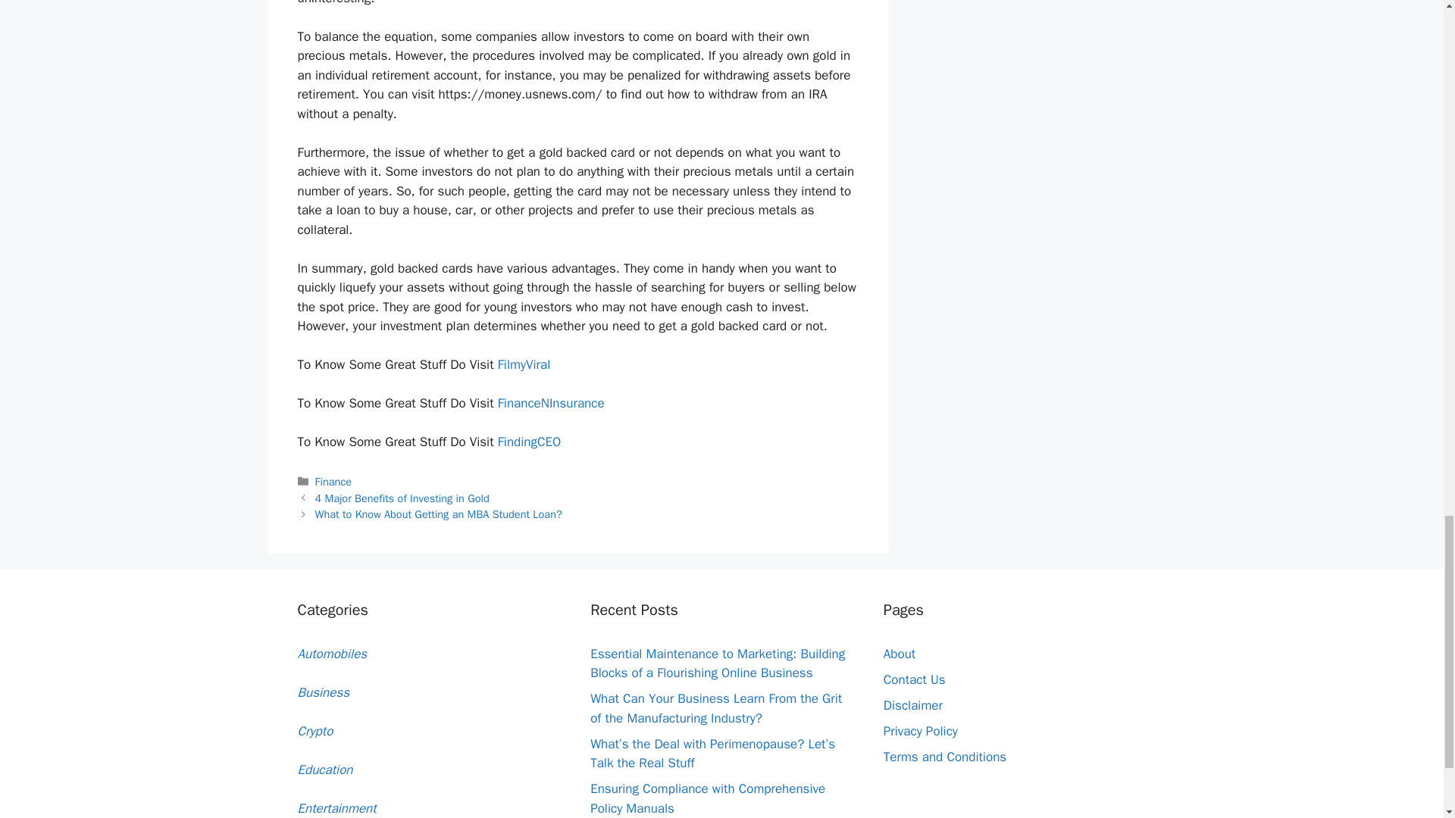  Describe the element at coordinates (402, 498) in the screenshot. I see `4 Major Benefits of Investing in Gold` at that location.